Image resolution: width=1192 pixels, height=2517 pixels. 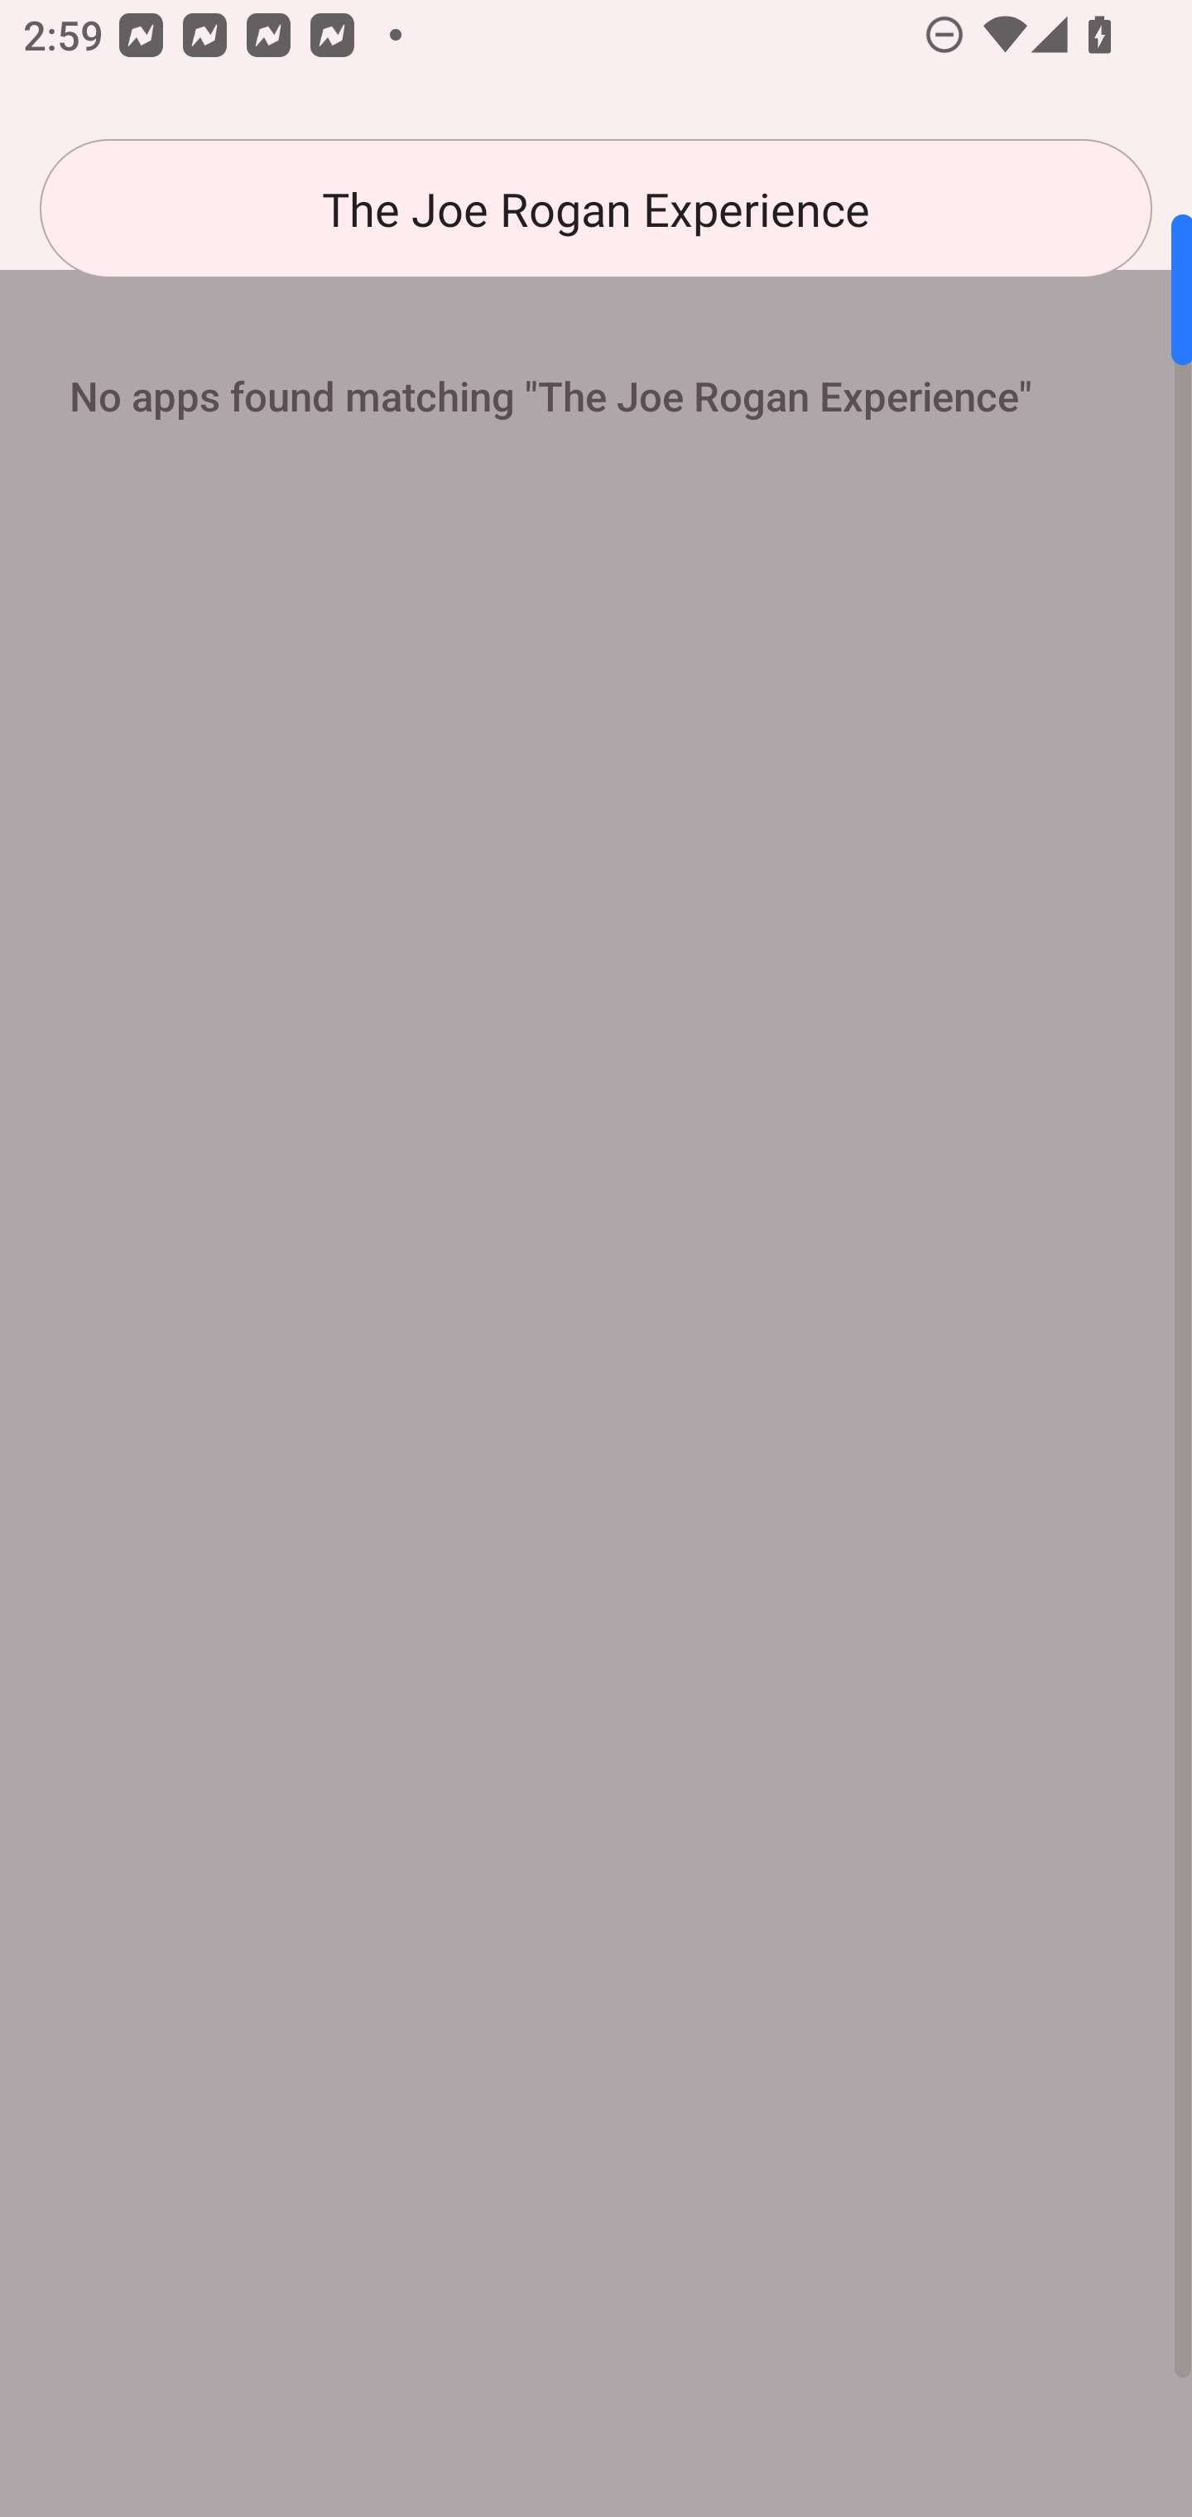 What do you see at coordinates (596, 209) in the screenshot?
I see `The Joe Rogan Experience` at bounding box center [596, 209].